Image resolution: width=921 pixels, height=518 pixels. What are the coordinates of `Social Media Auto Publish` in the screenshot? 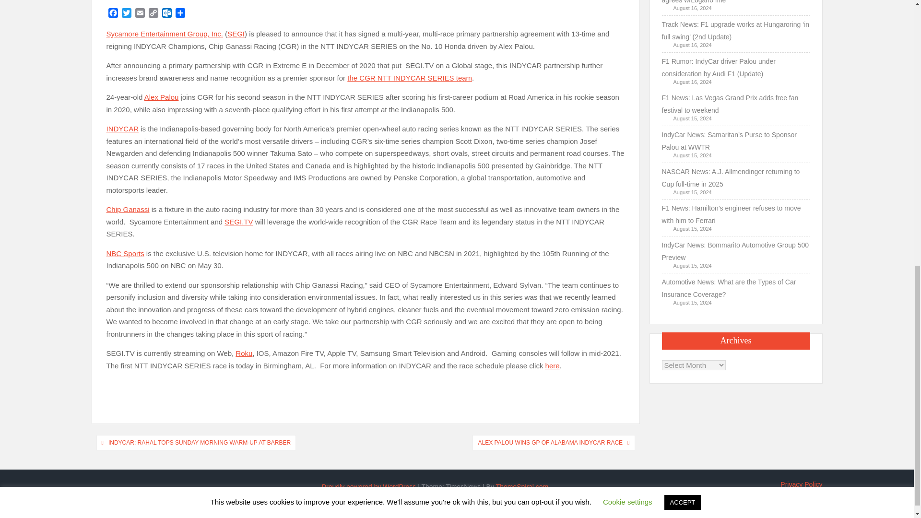 It's located at (421, 509).